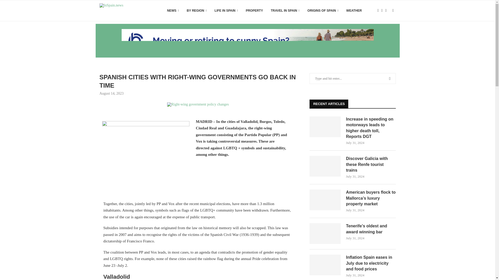  What do you see at coordinates (325, 166) in the screenshot?
I see `Discover Galicia with these Renfe tourist trains` at bounding box center [325, 166].